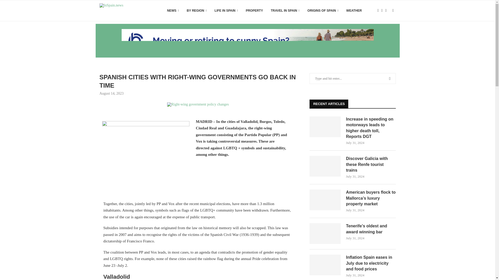  What do you see at coordinates (325, 166) in the screenshot?
I see `Discover Galicia with these Renfe tourist trains` at bounding box center [325, 166].